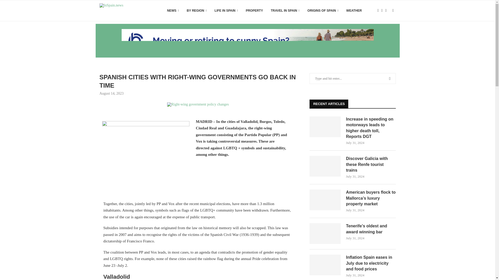  What do you see at coordinates (325, 166) in the screenshot?
I see `Discover Galicia with these Renfe tourist trains` at bounding box center [325, 166].